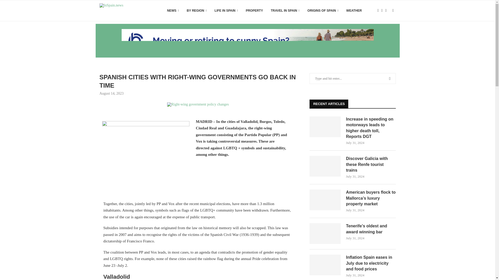  What do you see at coordinates (325, 166) in the screenshot?
I see `Discover Galicia with these Renfe tourist trains` at bounding box center [325, 166].